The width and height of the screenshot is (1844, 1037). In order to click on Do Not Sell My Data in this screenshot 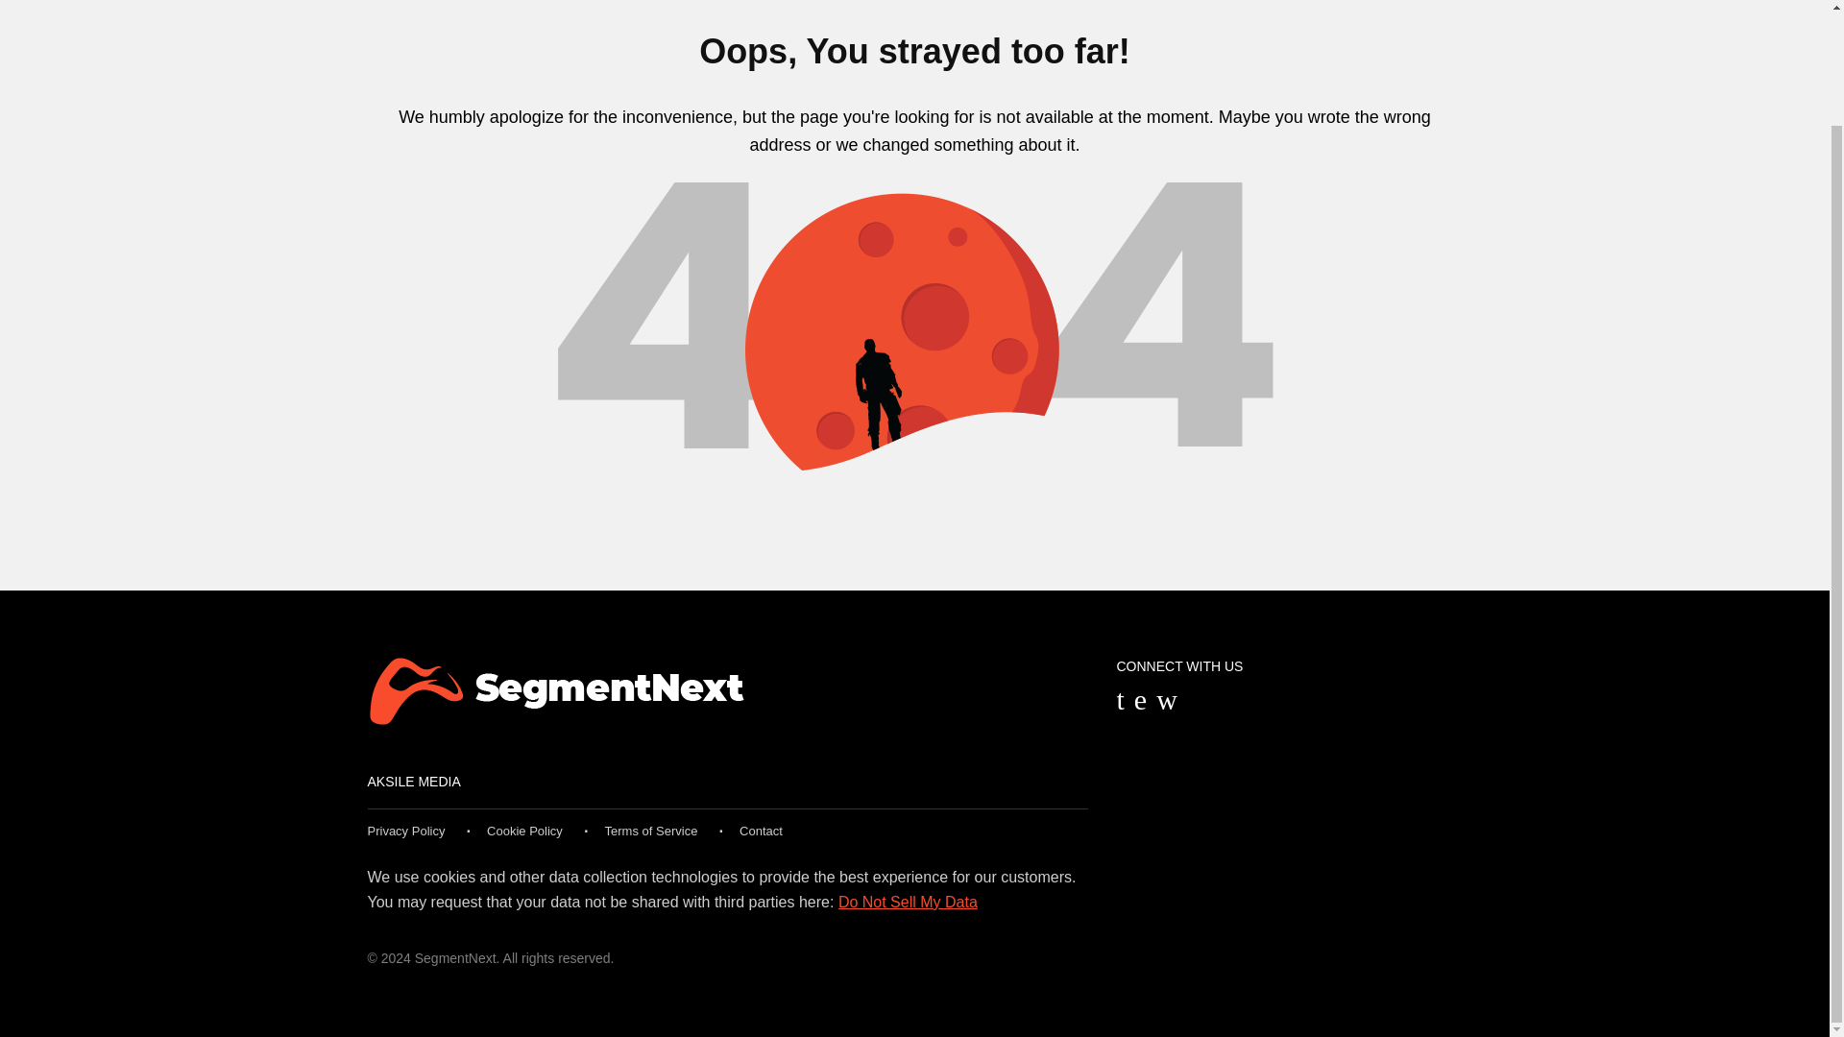, I will do `click(908, 902)`.